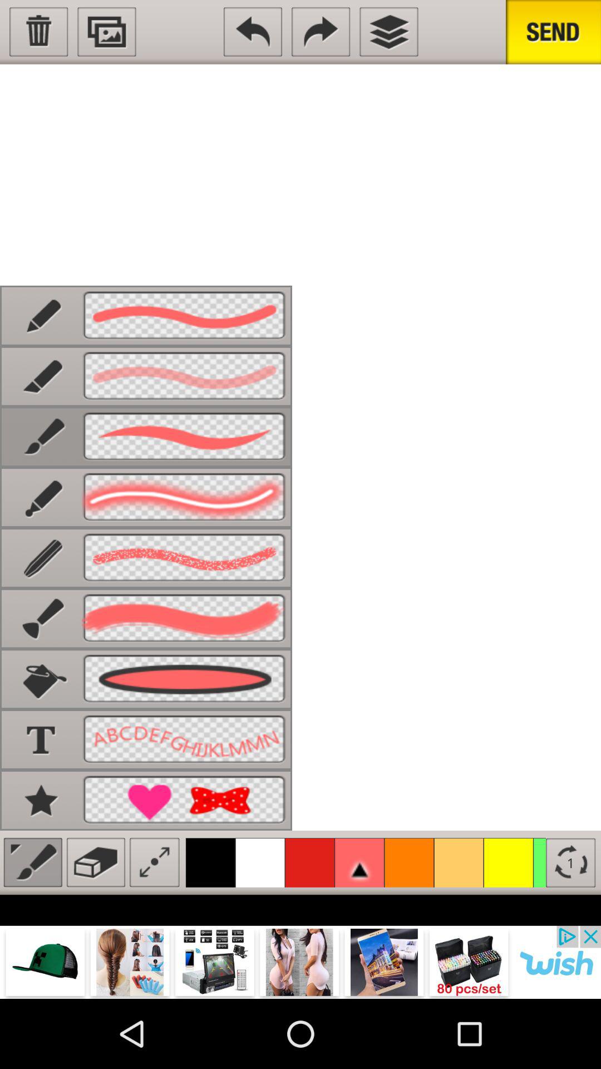  I want to click on picture, so click(107, 32).